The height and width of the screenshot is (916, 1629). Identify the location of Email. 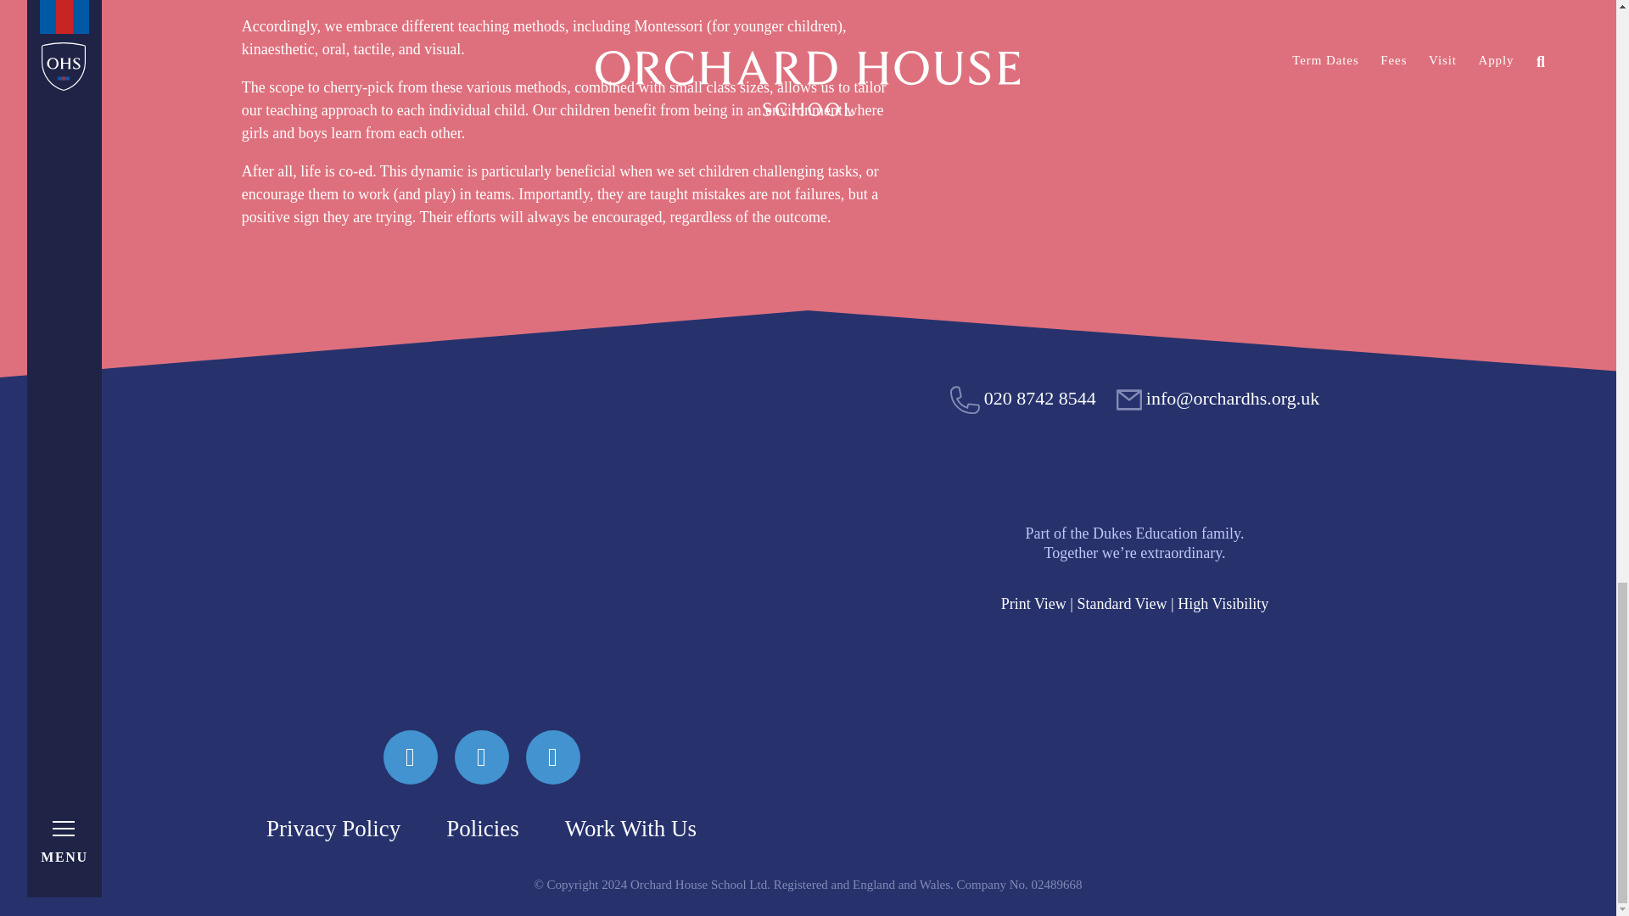
(1218, 397).